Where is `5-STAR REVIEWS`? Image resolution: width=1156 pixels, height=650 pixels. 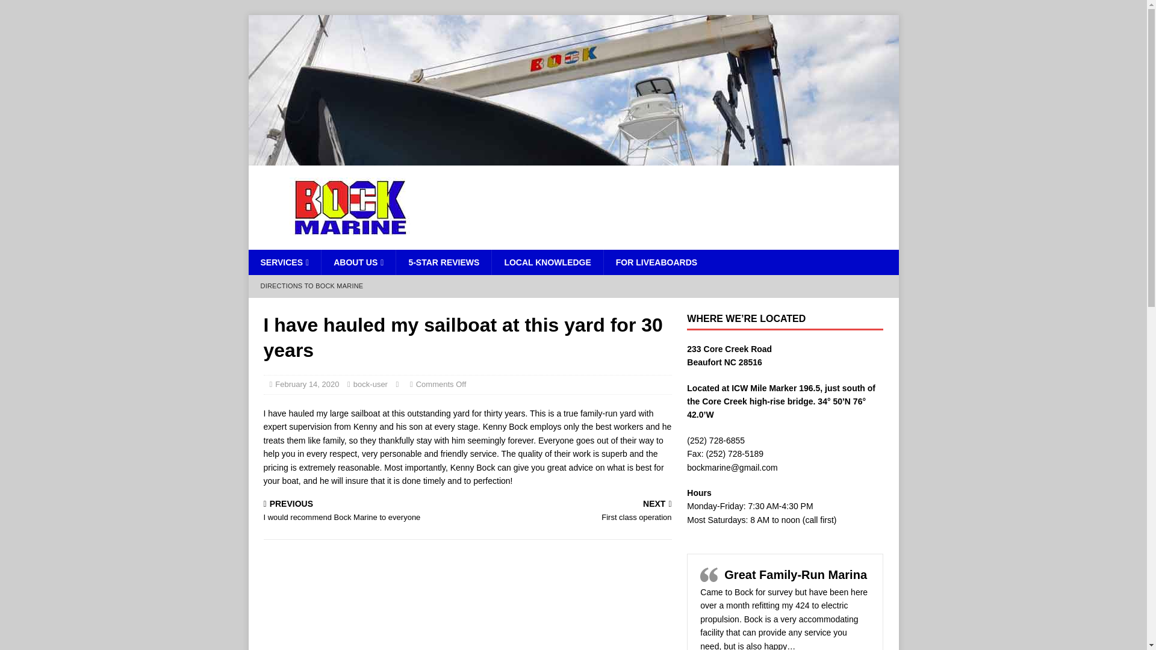 5-STAR REVIEWS is located at coordinates (311, 286).